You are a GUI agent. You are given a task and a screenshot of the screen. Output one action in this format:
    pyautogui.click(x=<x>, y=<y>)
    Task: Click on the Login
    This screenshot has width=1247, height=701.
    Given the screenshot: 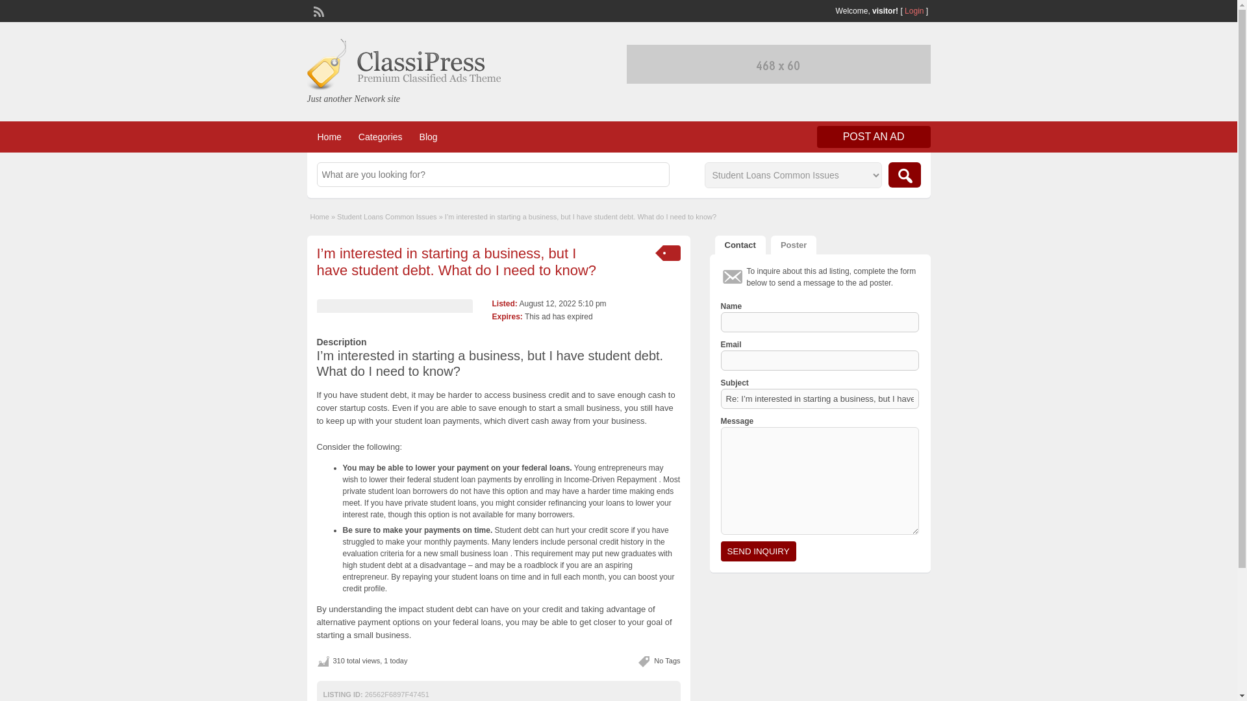 What is the action you would take?
    pyautogui.click(x=914, y=10)
    